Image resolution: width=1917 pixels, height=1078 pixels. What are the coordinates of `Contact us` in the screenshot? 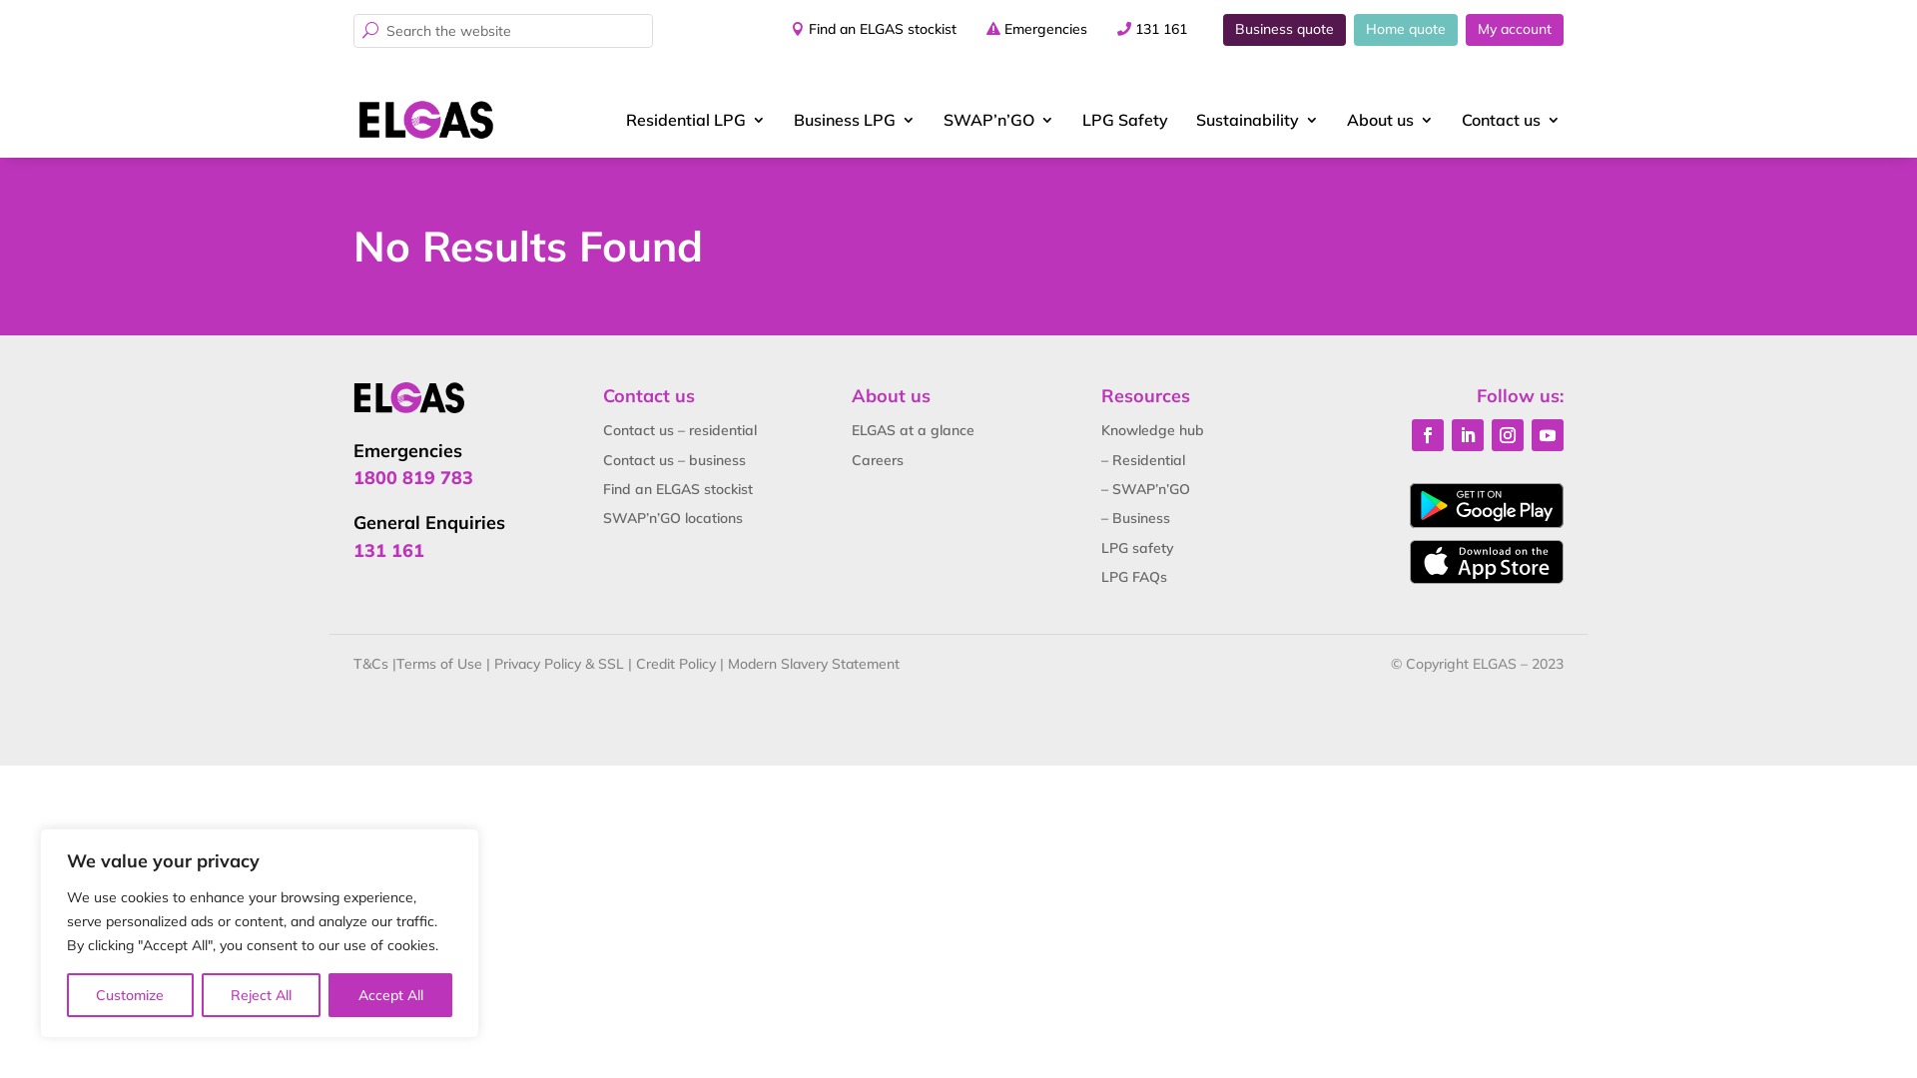 It's located at (1512, 120).